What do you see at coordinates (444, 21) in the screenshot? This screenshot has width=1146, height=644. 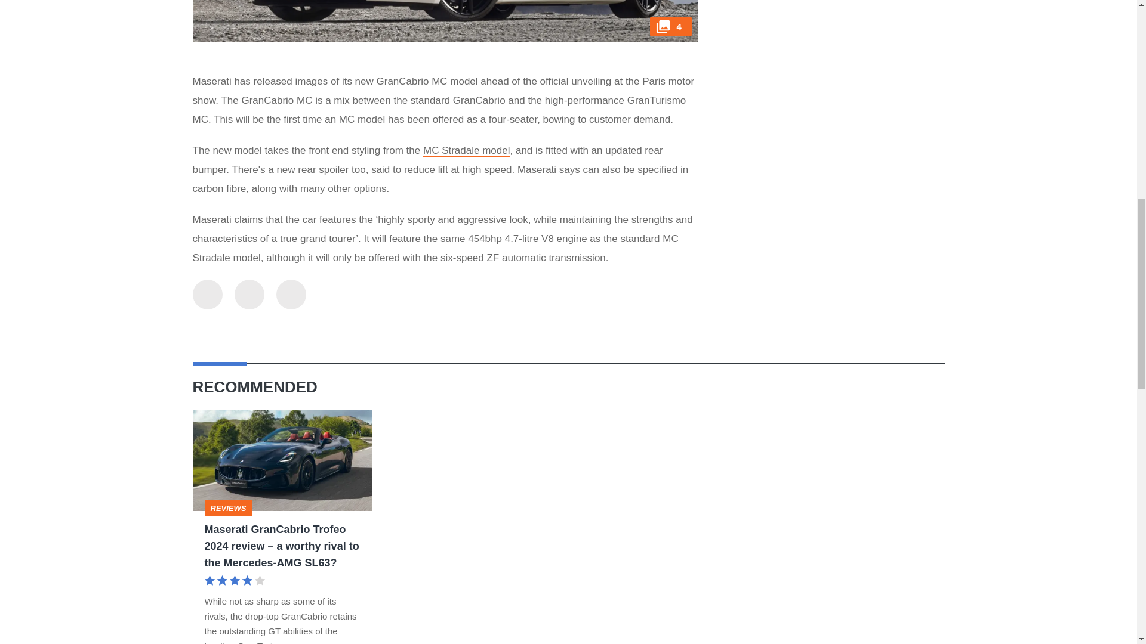 I see `4` at bounding box center [444, 21].